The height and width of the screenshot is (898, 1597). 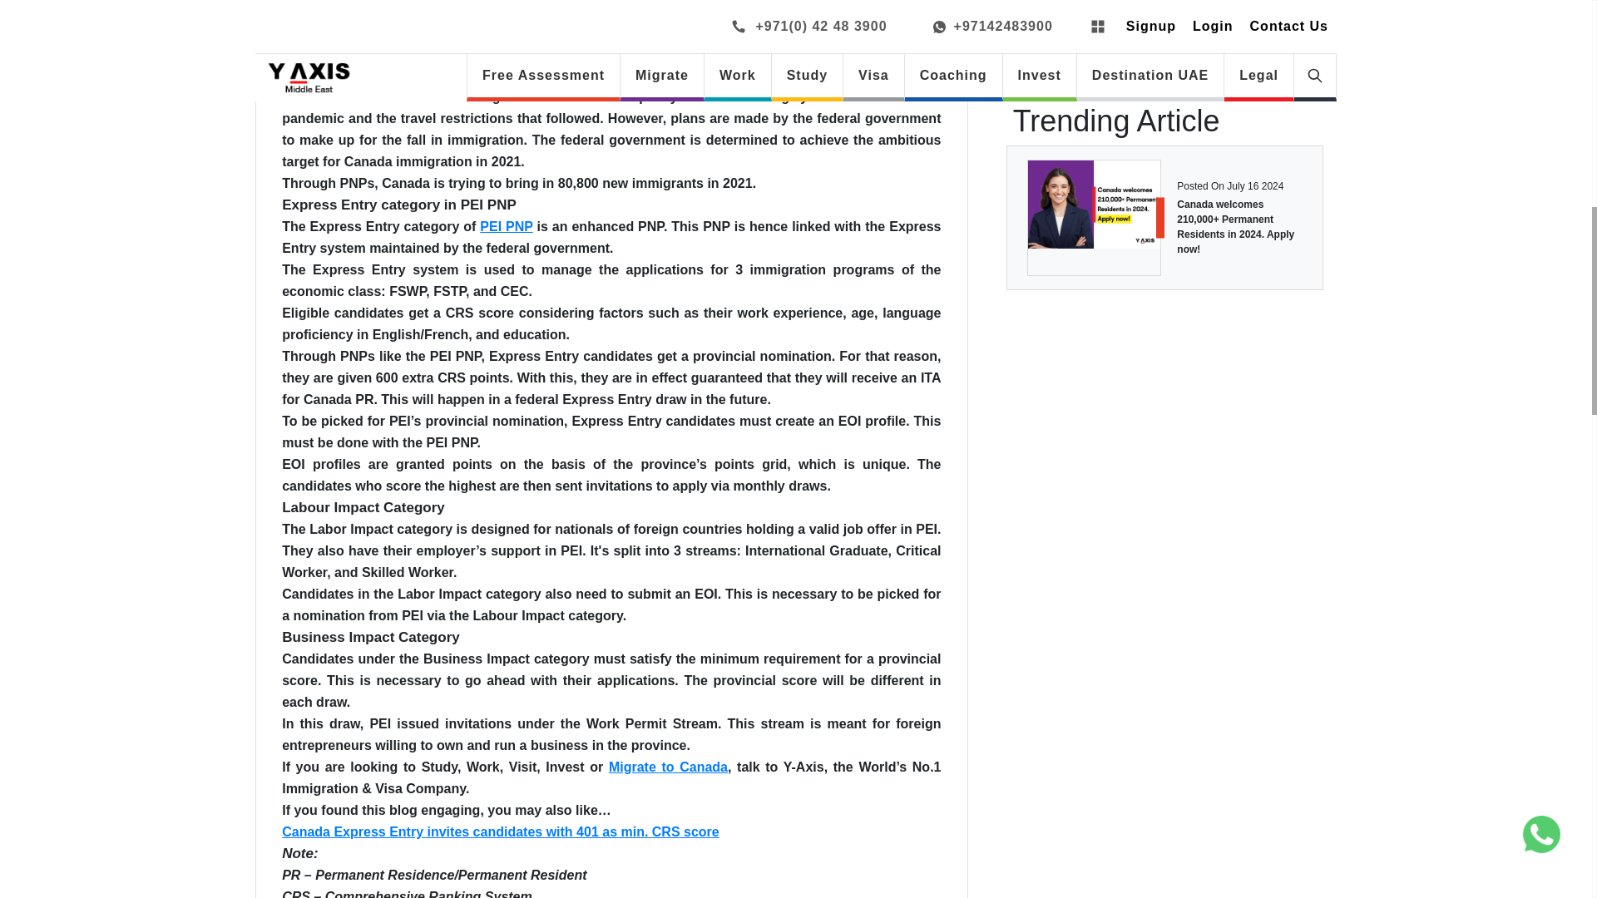 I want to click on PNPs, so click(x=299, y=32).